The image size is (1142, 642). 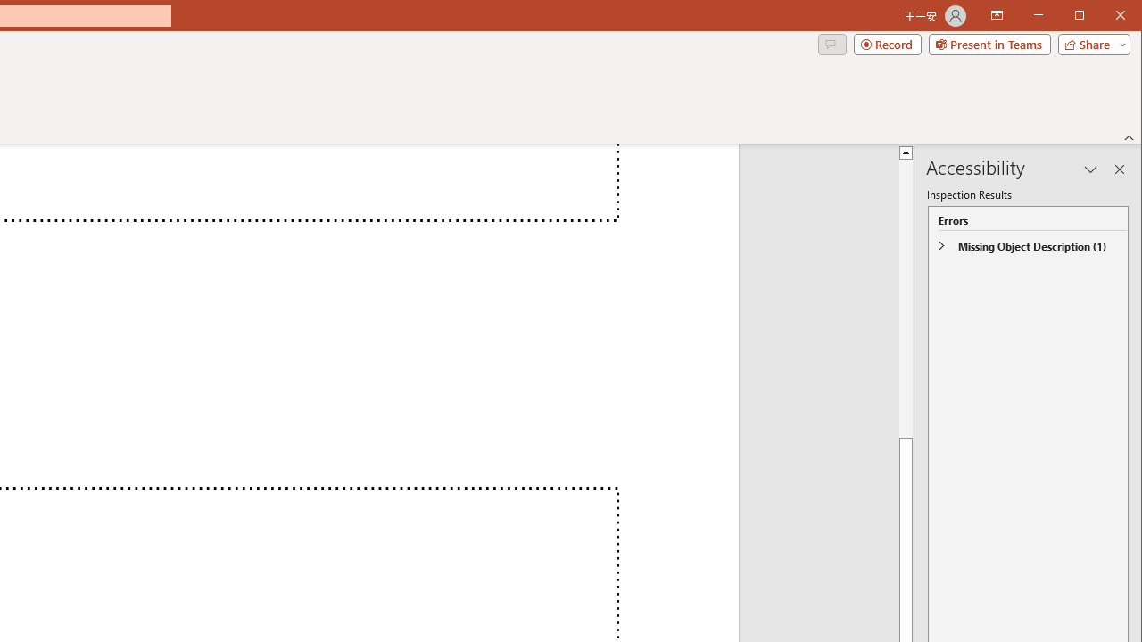 What do you see at coordinates (1105, 16) in the screenshot?
I see `Maximize` at bounding box center [1105, 16].